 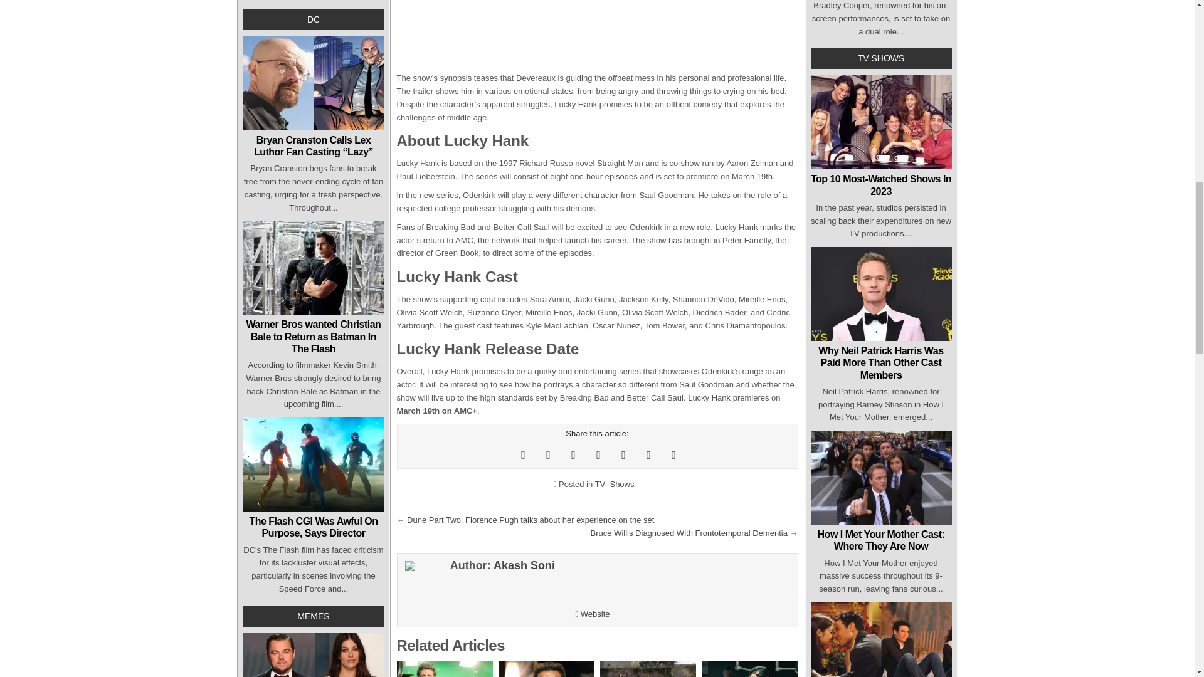 I want to click on Share this on Digg, so click(x=623, y=454).